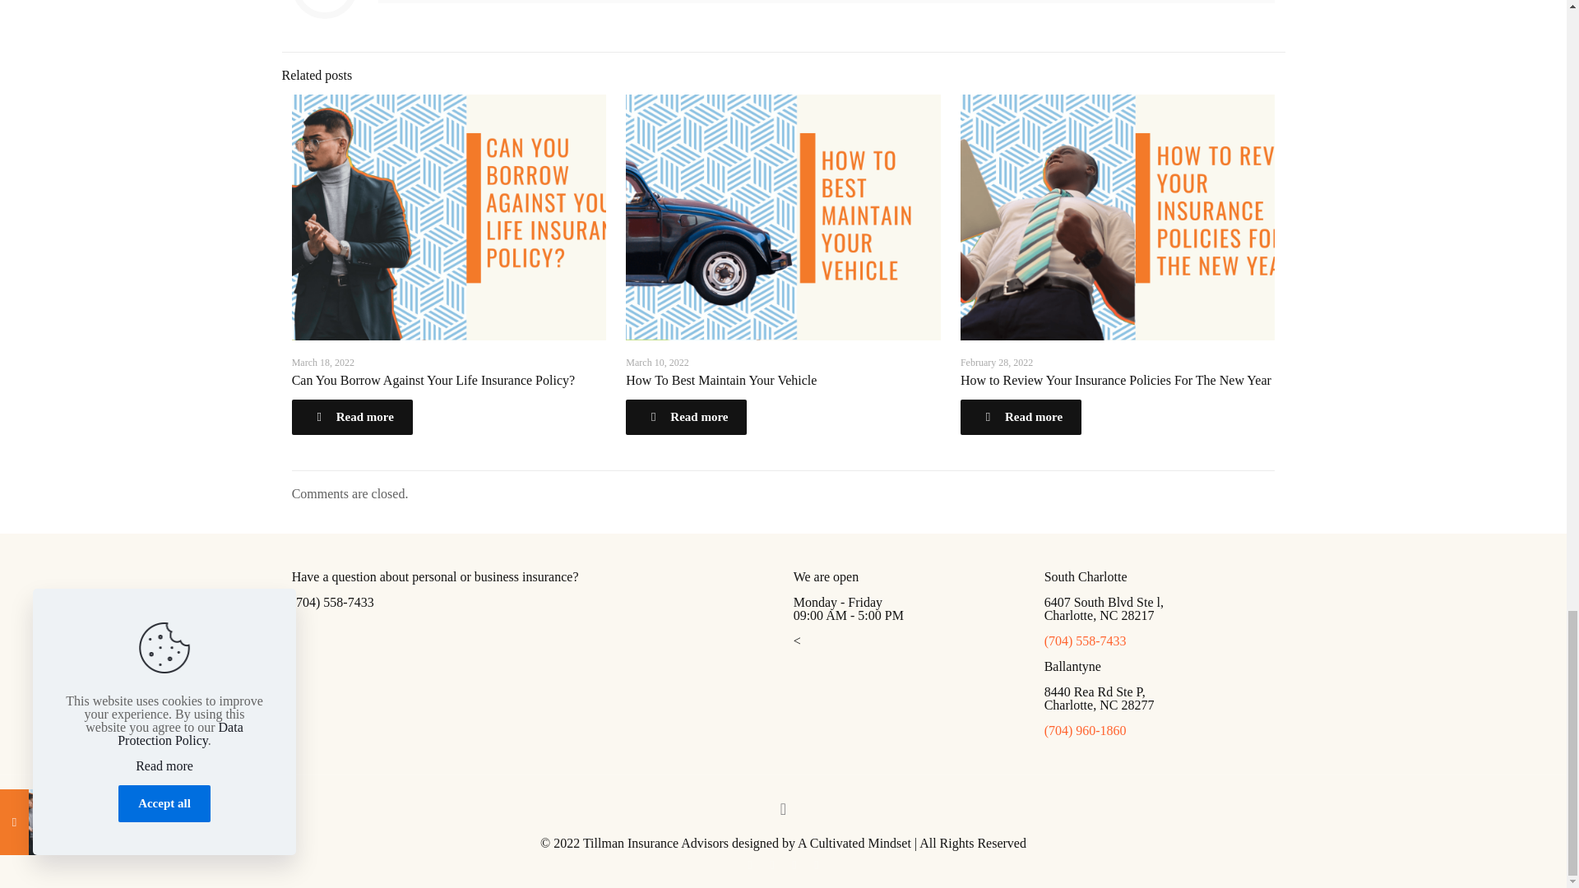  I want to click on Facebook, so click(748, 865).